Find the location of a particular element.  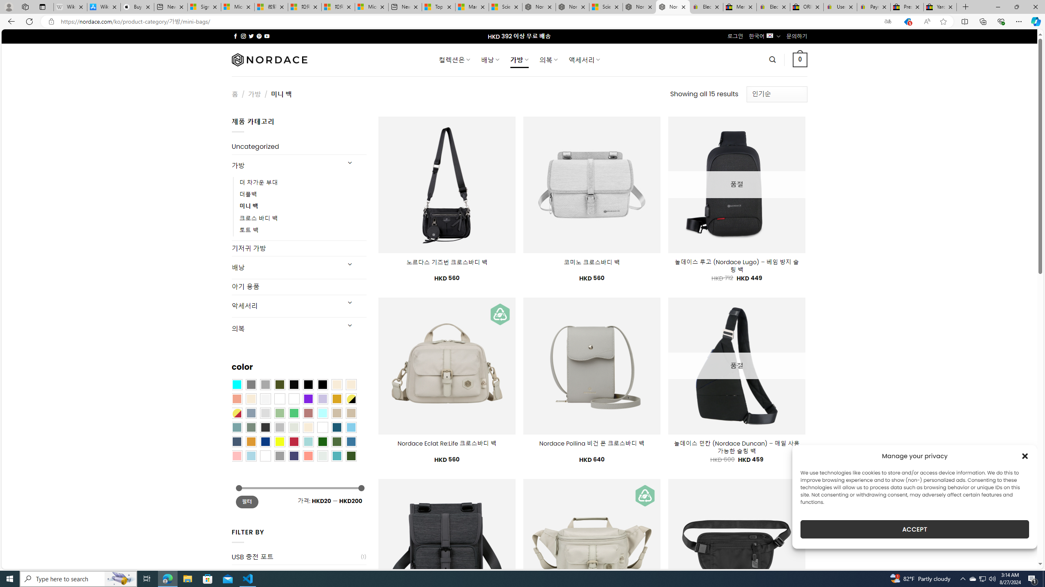

Press Room - eBay Inc. is located at coordinates (907, 7).